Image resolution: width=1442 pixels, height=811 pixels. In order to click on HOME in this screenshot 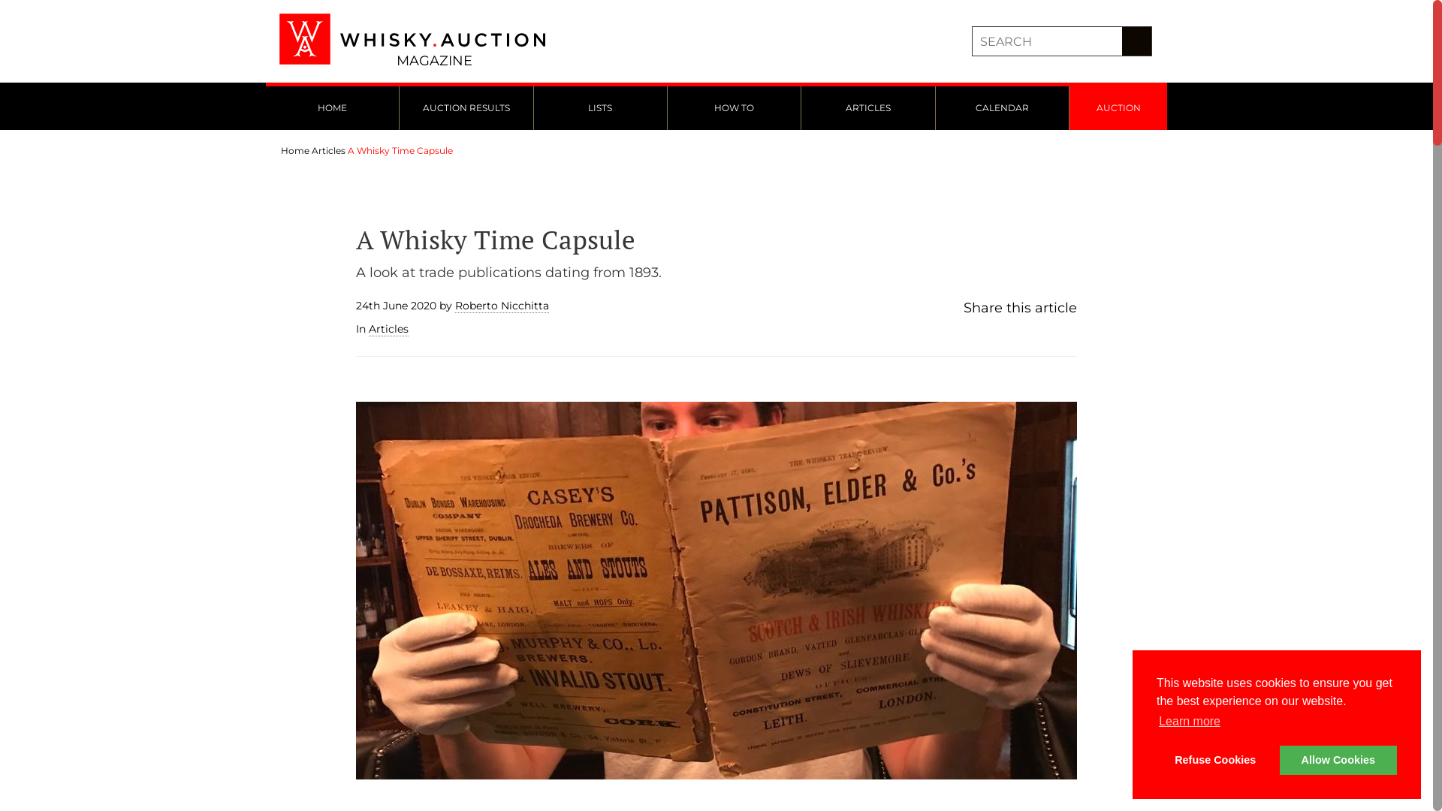, I will do `click(332, 108)`.